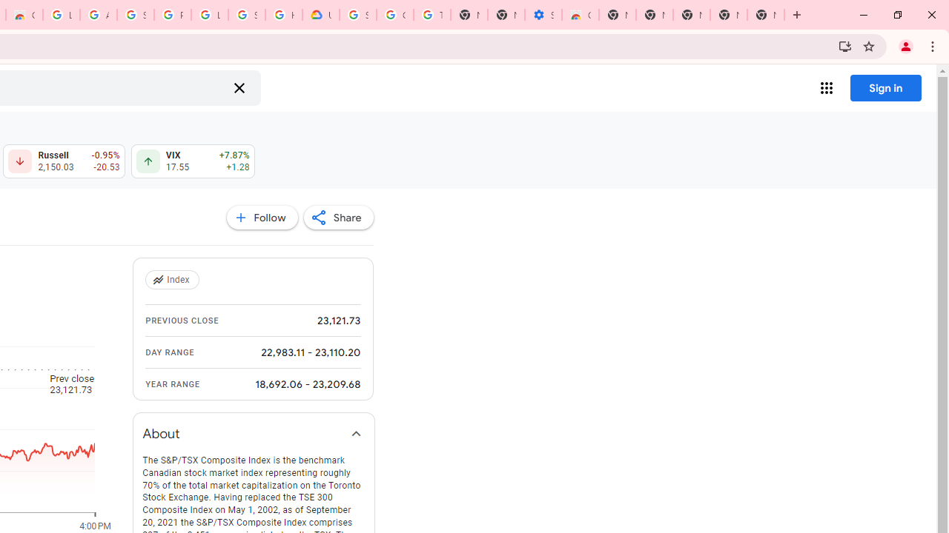 This screenshot has width=949, height=533. Describe the element at coordinates (543, 15) in the screenshot. I see `Settings - Accessibility` at that location.